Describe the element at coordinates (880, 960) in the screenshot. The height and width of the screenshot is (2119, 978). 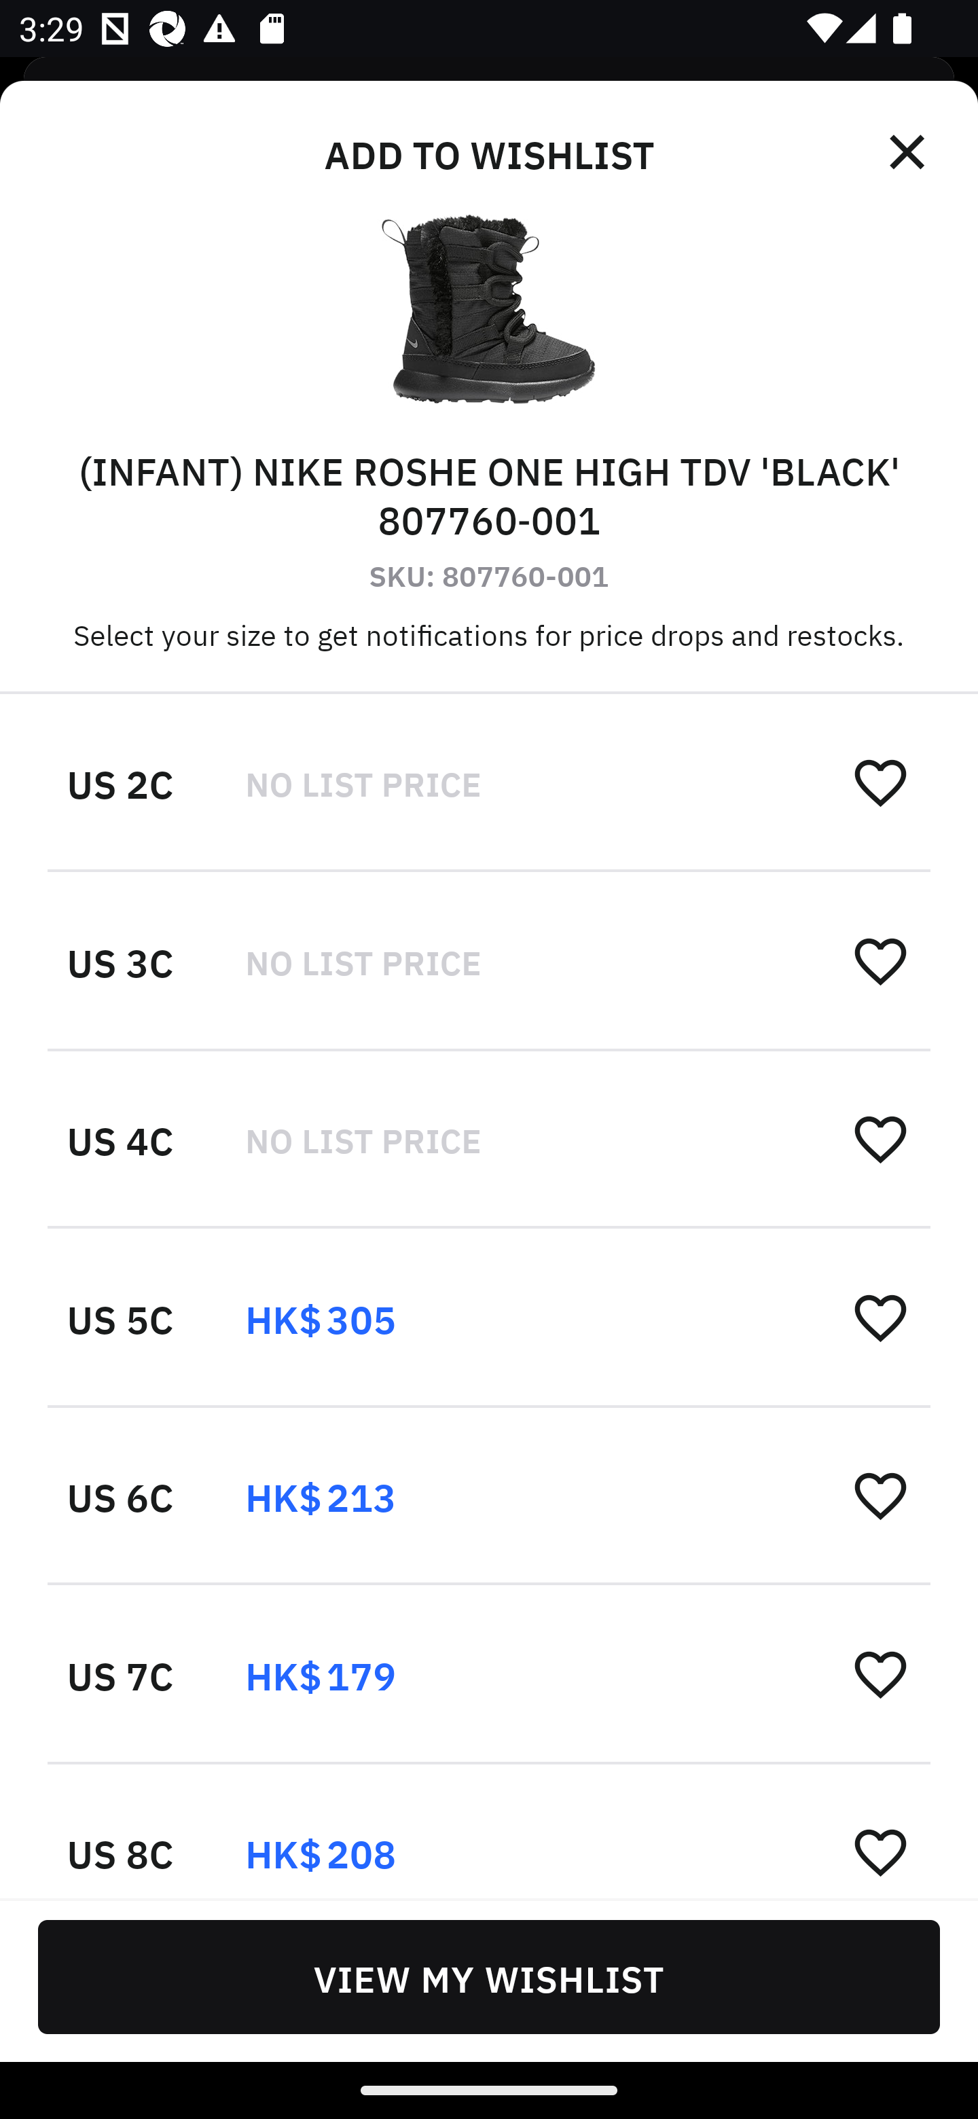
I see `󰋕` at that location.